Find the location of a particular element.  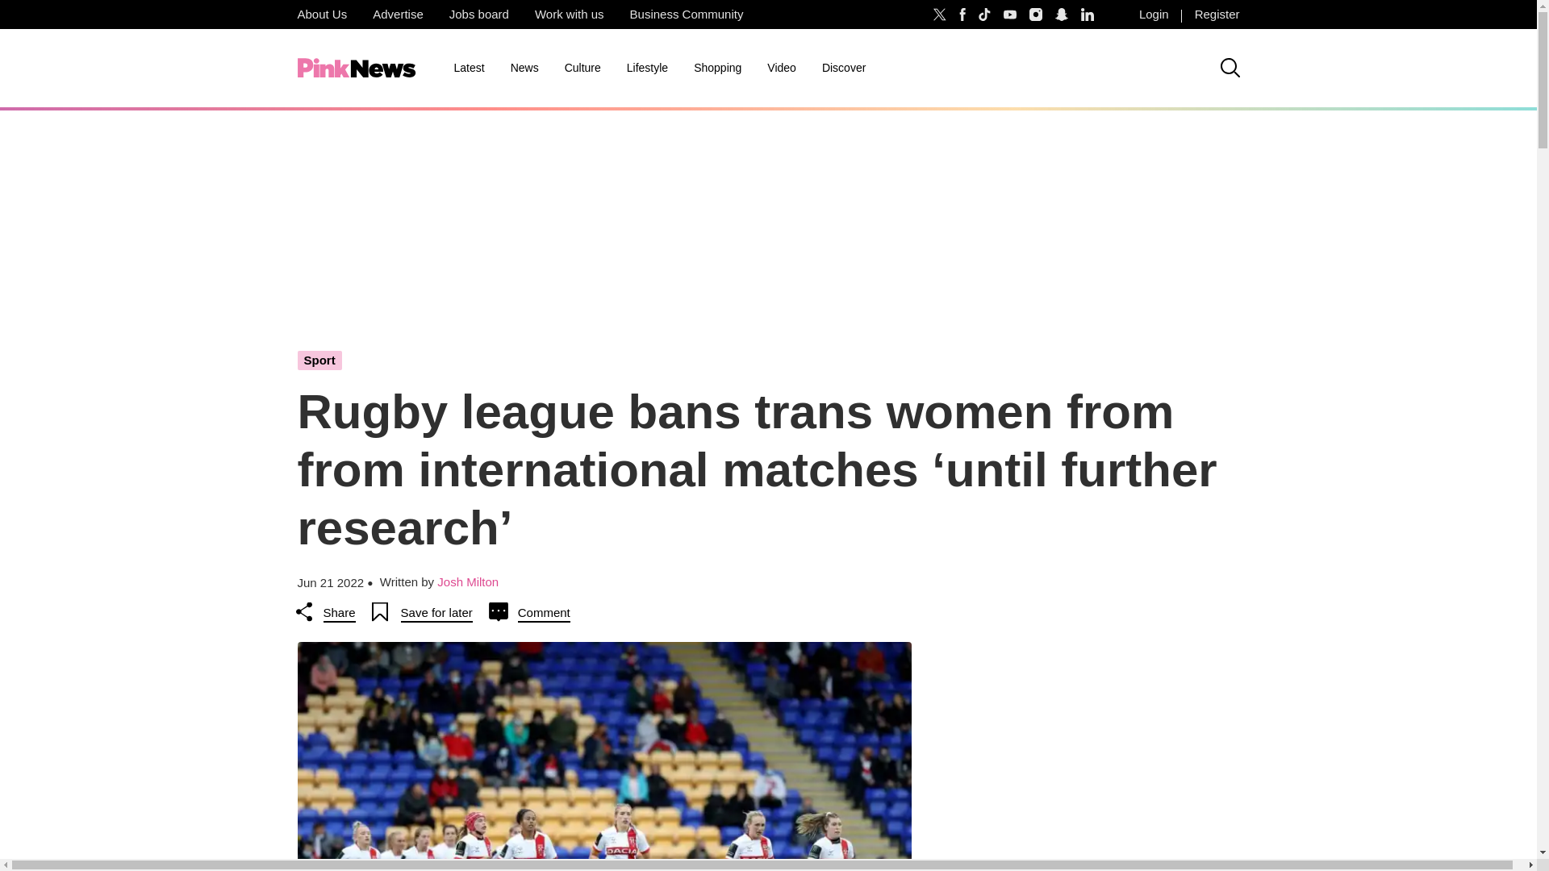

Work with us is located at coordinates (570, 15).